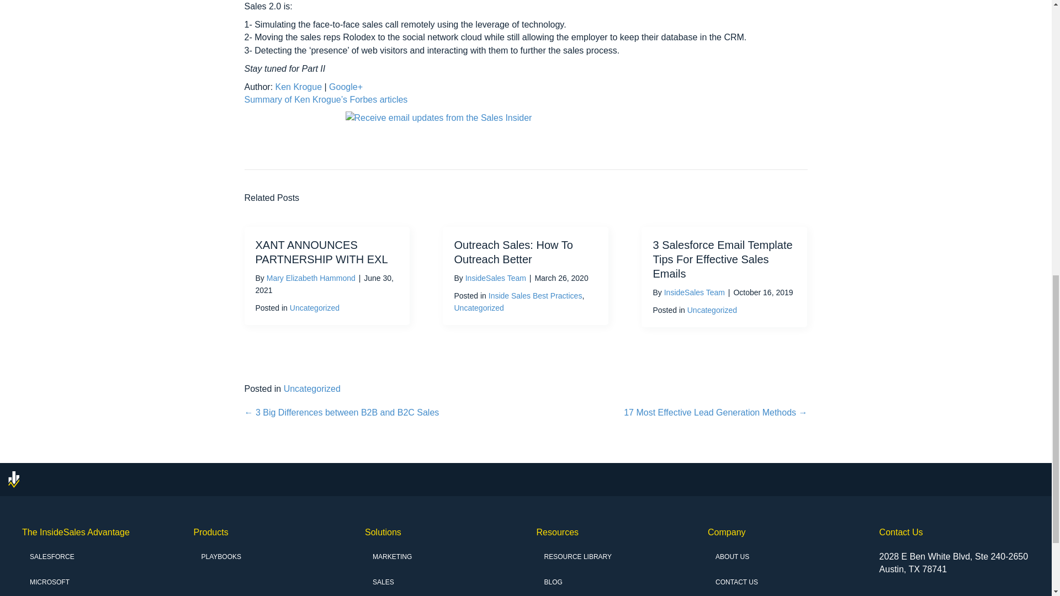 Image resolution: width=1060 pixels, height=596 pixels. I want to click on Outreach Sales: How To Outreach Better, so click(512, 252).